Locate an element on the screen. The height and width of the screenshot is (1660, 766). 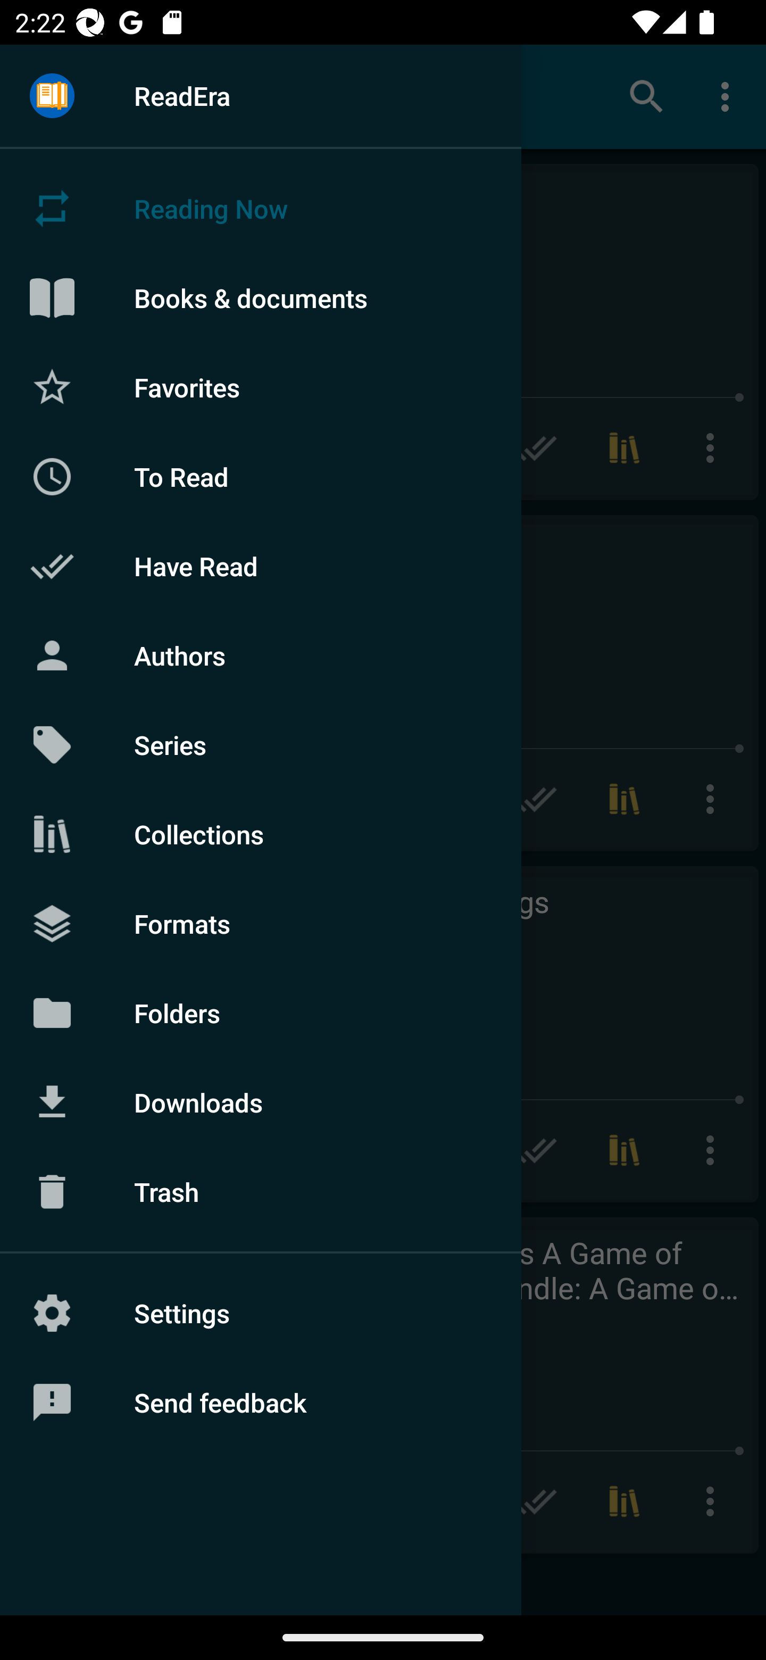
Formats is located at coordinates (261, 923).